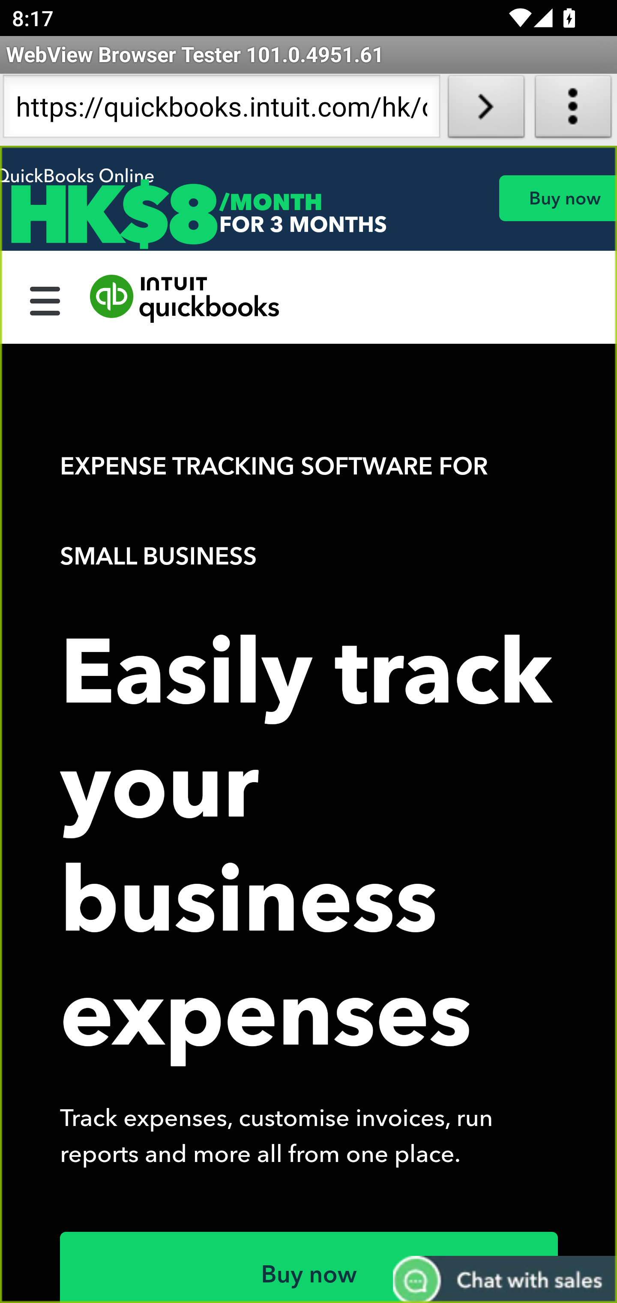  Describe the element at coordinates (486, 110) in the screenshot. I see `Load URL` at that location.